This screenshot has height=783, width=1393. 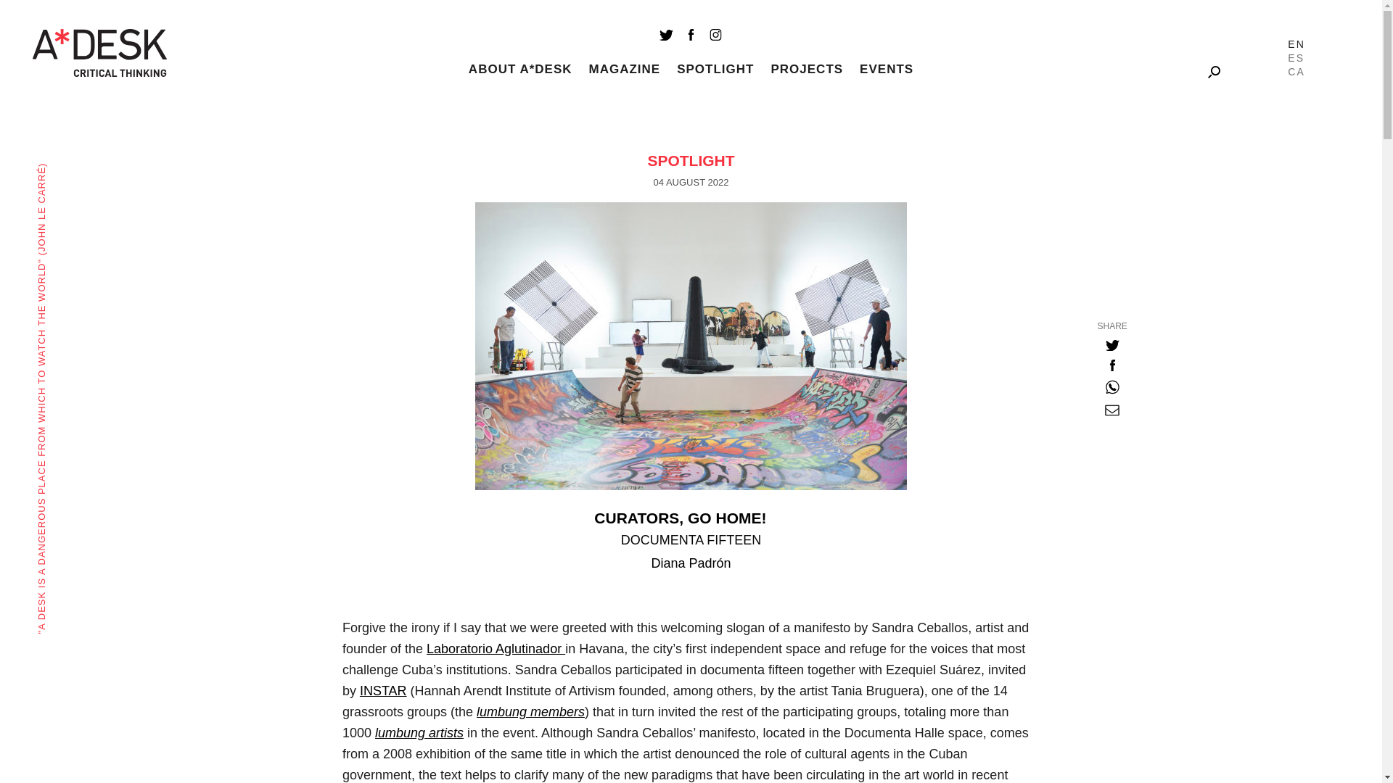 What do you see at coordinates (1296, 58) in the screenshot?
I see `ES` at bounding box center [1296, 58].